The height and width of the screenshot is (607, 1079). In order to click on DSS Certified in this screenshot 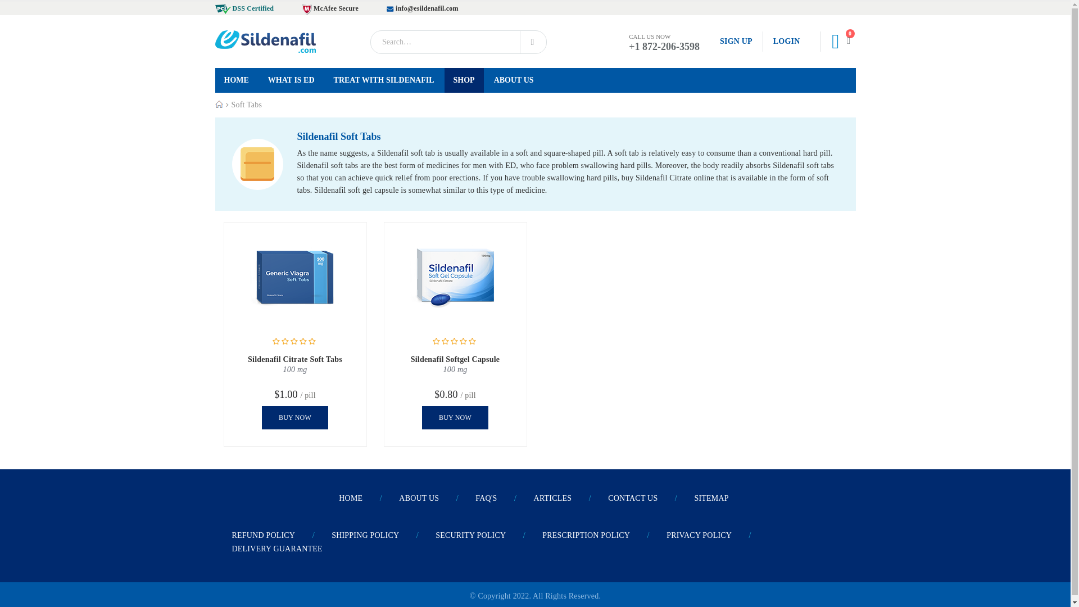, I will do `click(244, 8)`.